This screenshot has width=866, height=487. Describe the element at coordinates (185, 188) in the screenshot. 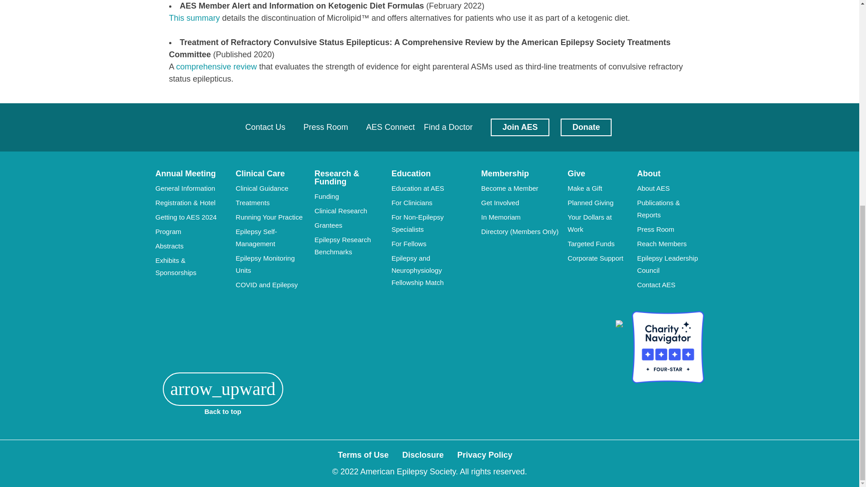

I see `General Information` at that location.